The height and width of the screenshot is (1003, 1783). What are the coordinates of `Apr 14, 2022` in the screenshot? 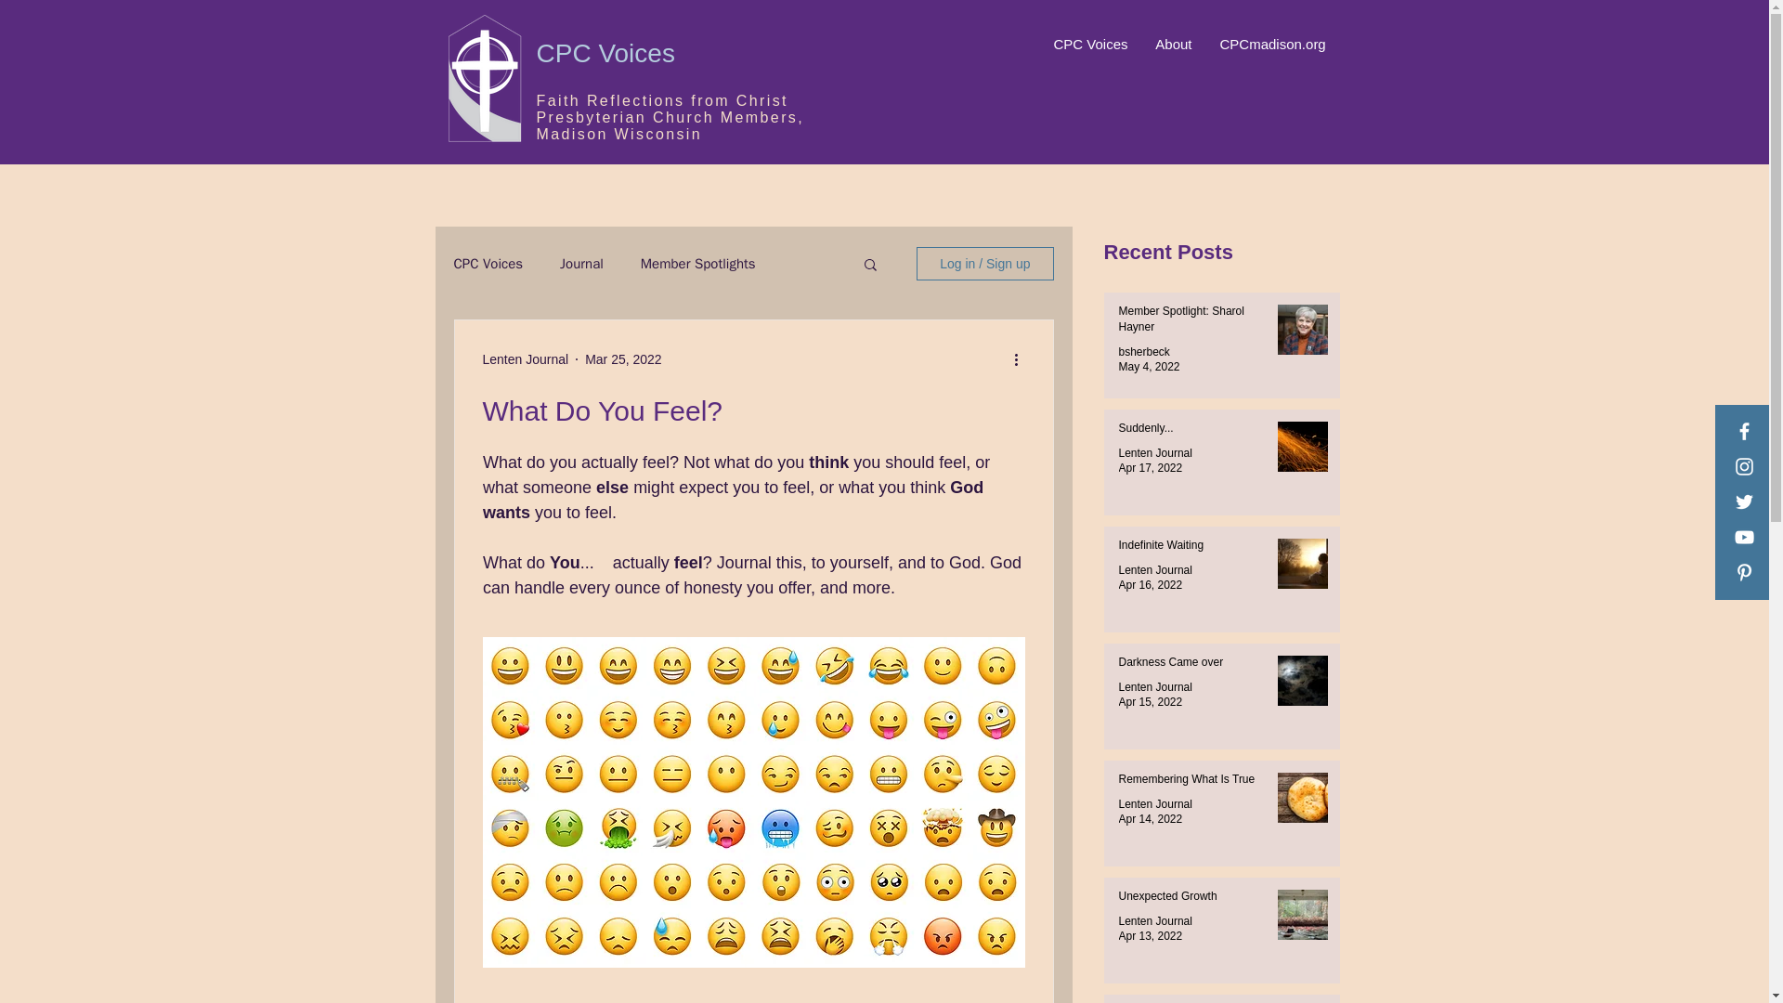 It's located at (1150, 818).